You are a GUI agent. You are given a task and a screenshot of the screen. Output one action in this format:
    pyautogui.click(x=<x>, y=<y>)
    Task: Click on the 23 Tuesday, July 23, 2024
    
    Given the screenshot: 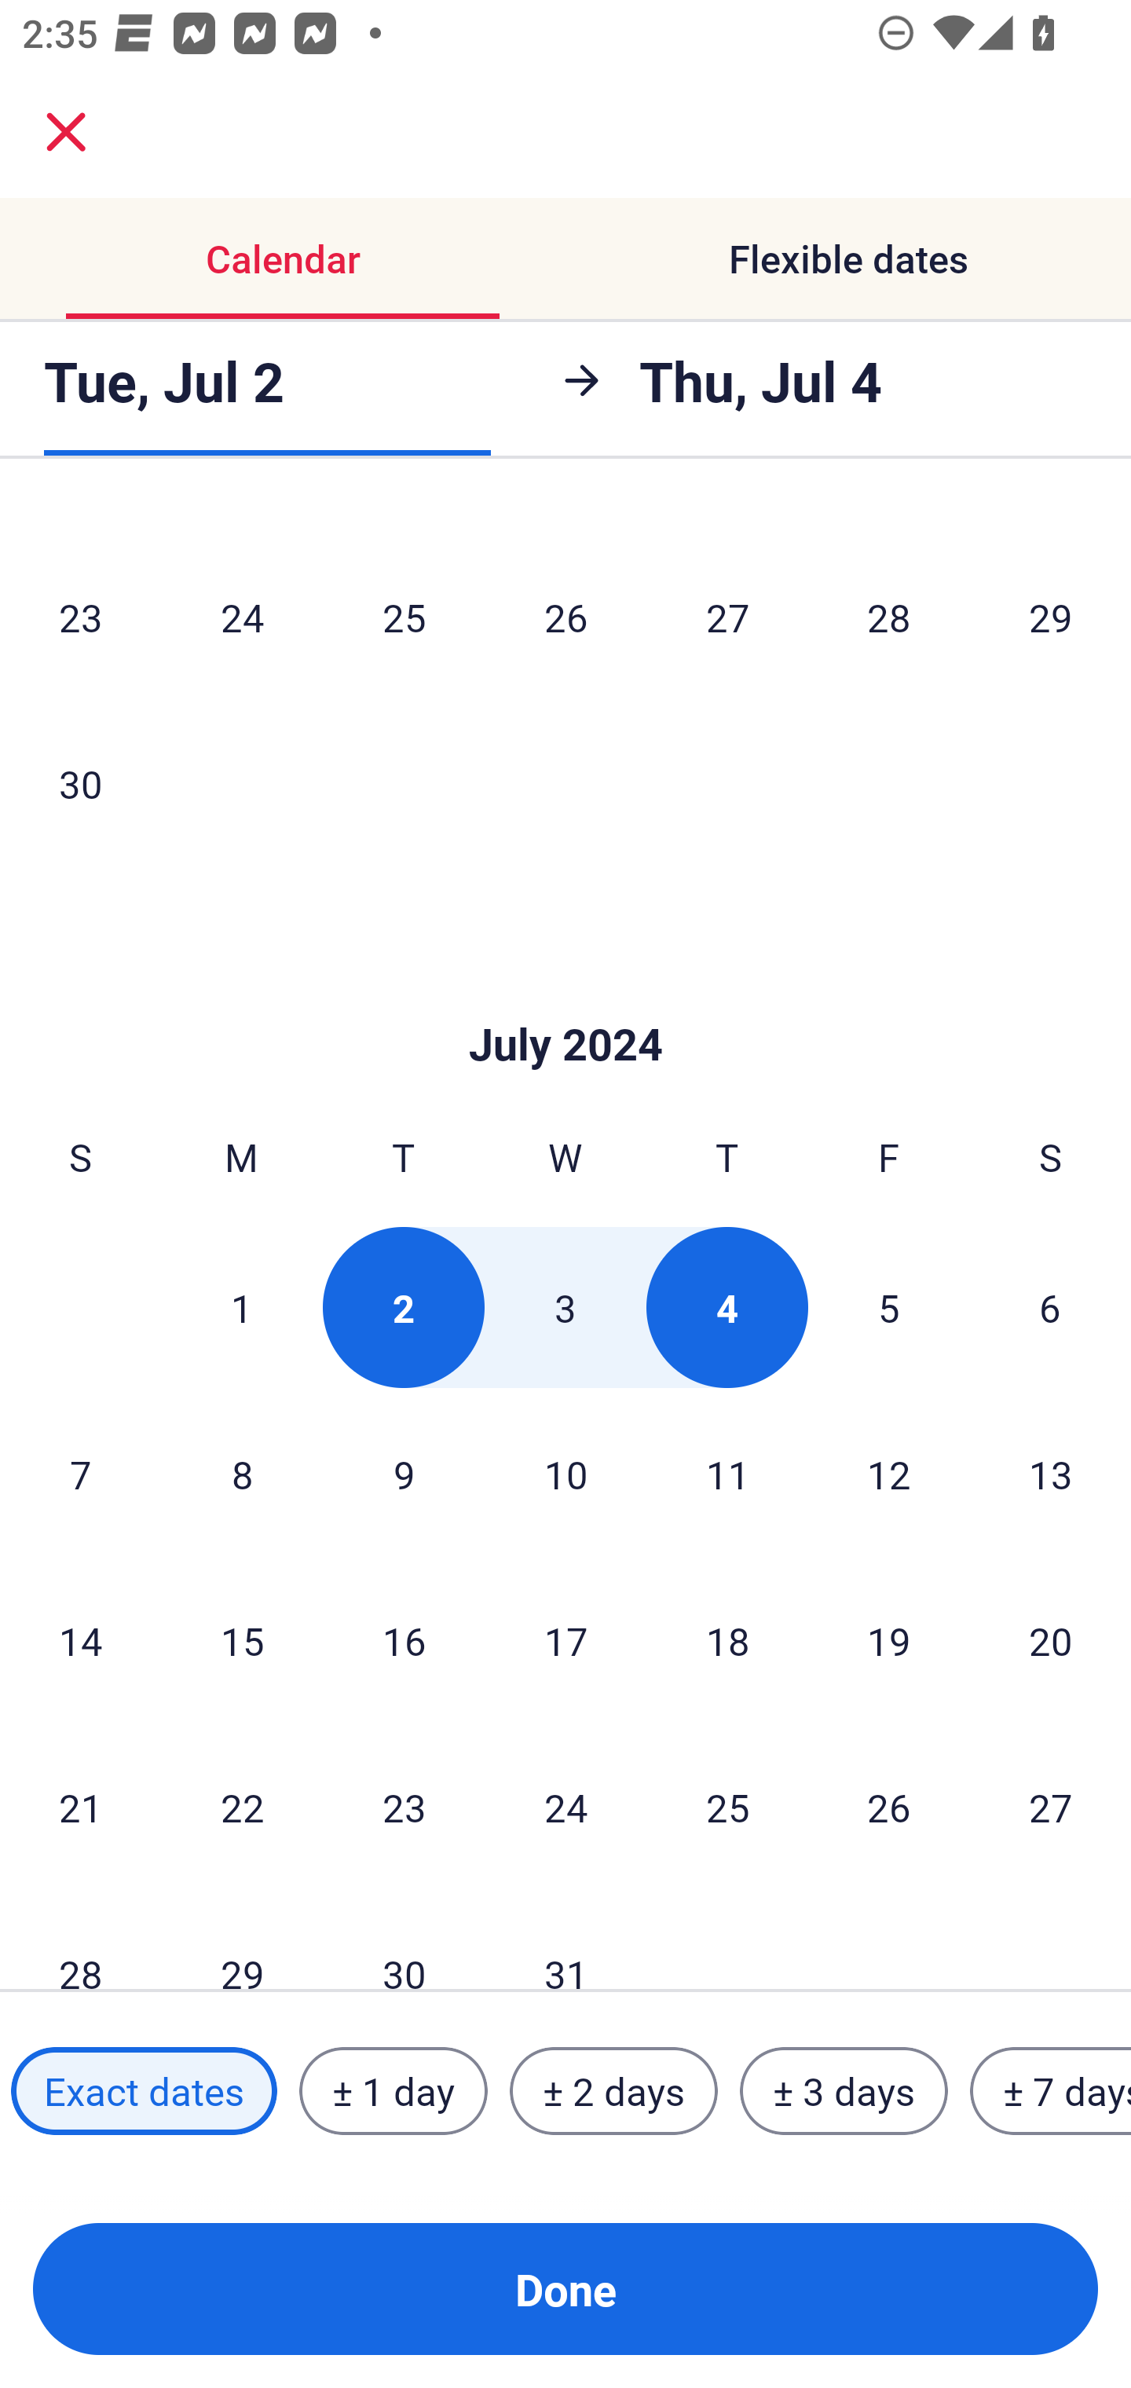 What is the action you would take?
    pyautogui.click(x=404, y=1806)
    